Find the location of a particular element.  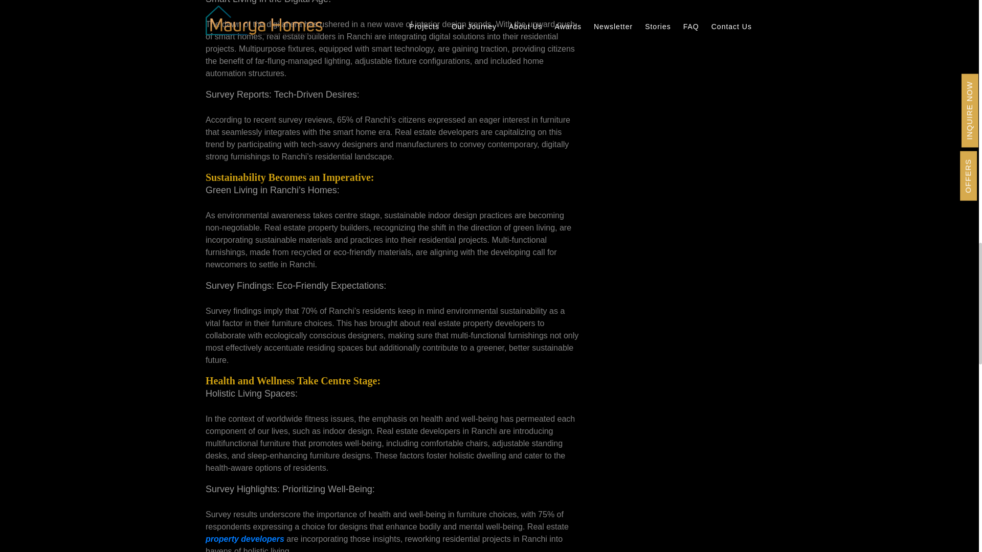

property developers is located at coordinates (244, 539).